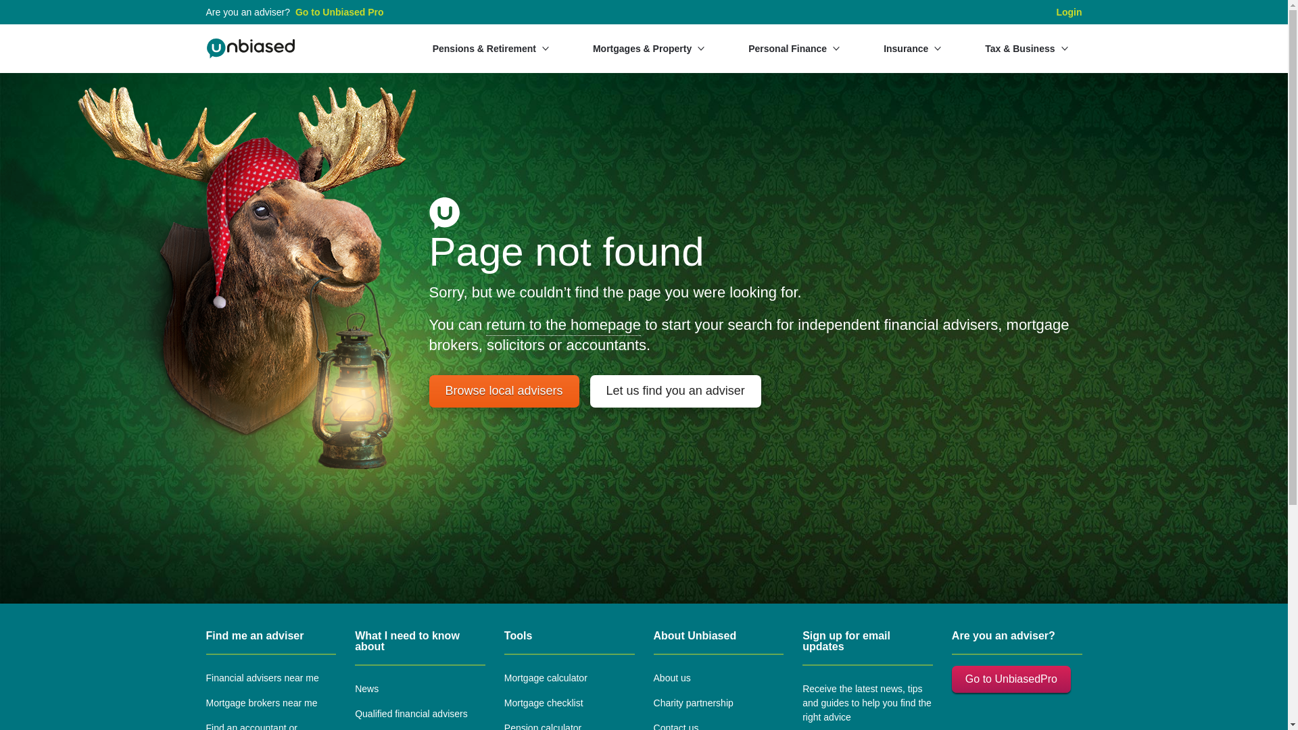 The image size is (1298, 730). What do you see at coordinates (913, 48) in the screenshot?
I see `Insurance` at bounding box center [913, 48].